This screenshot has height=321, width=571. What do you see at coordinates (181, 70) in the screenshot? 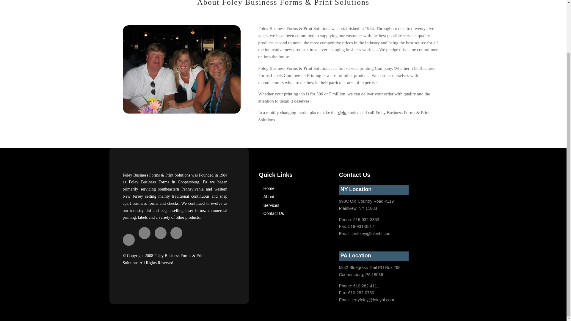
I see `beach1` at bounding box center [181, 70].